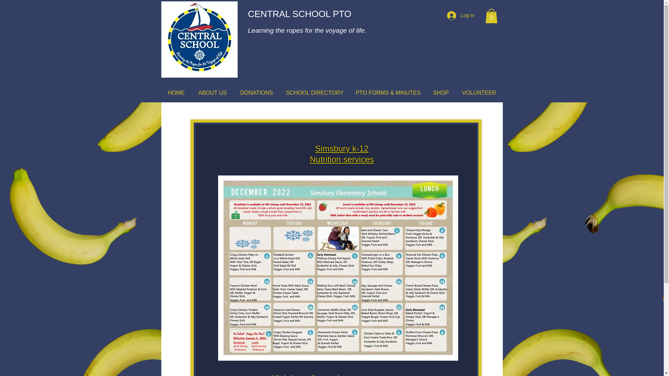 The width and height of the screenshot is (669, 376). I want to click on Nutrition services, so click(341, 159).